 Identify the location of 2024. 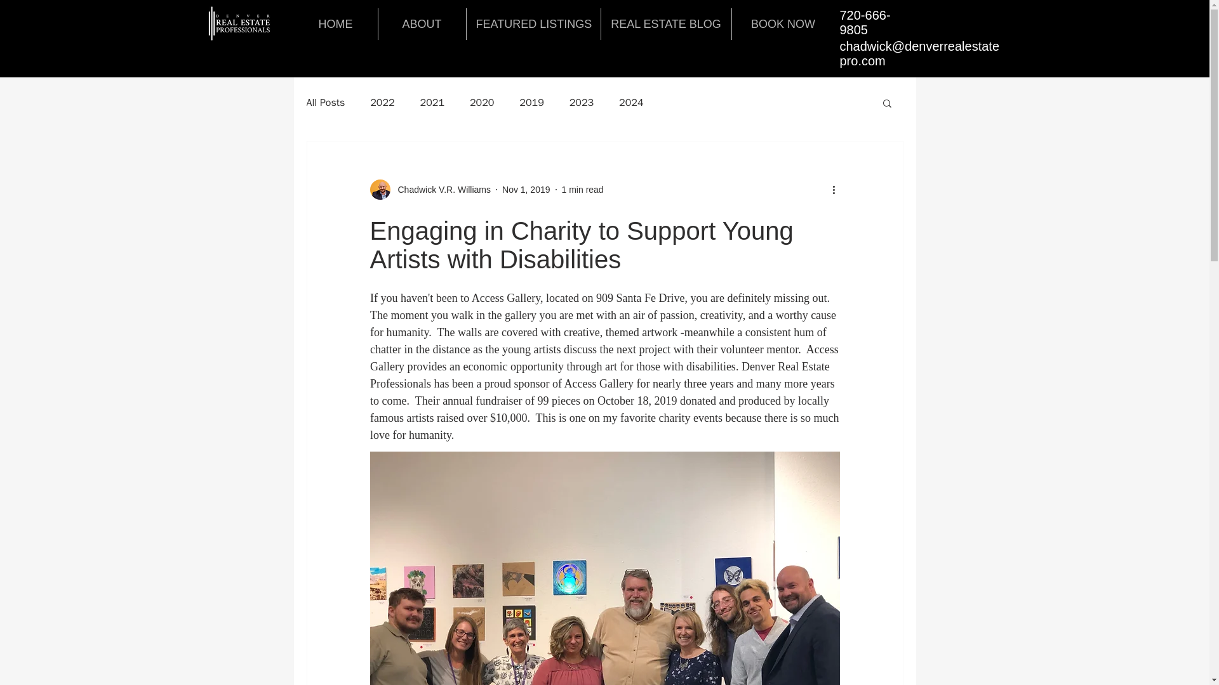
(631, 103).